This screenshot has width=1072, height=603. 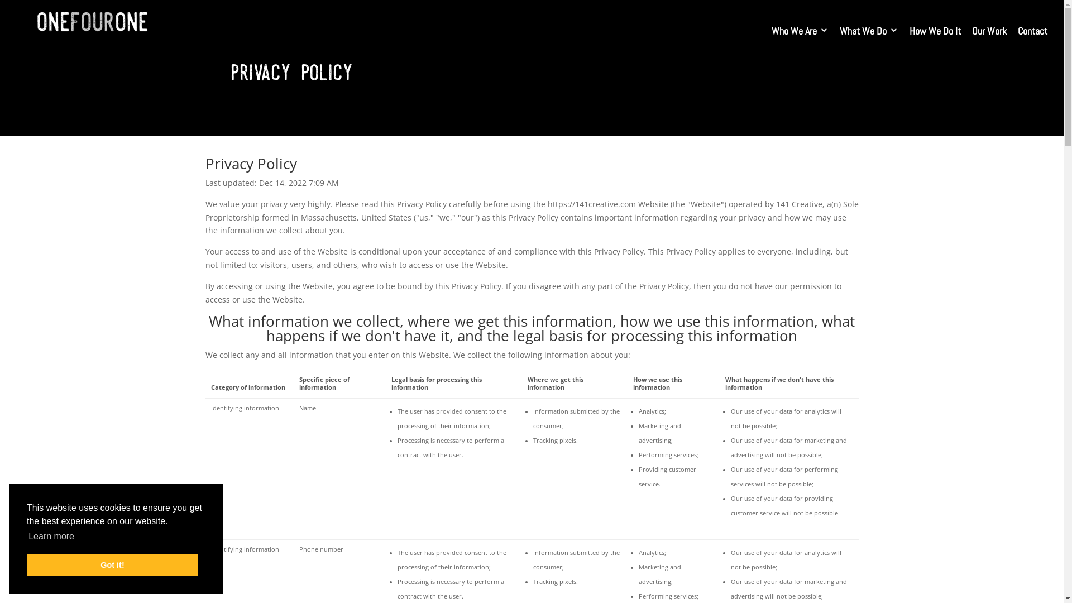 What do you see at coordinates (800, 31) in the screenshot?
I see `Who We Are` at bounding box center [800, 31].